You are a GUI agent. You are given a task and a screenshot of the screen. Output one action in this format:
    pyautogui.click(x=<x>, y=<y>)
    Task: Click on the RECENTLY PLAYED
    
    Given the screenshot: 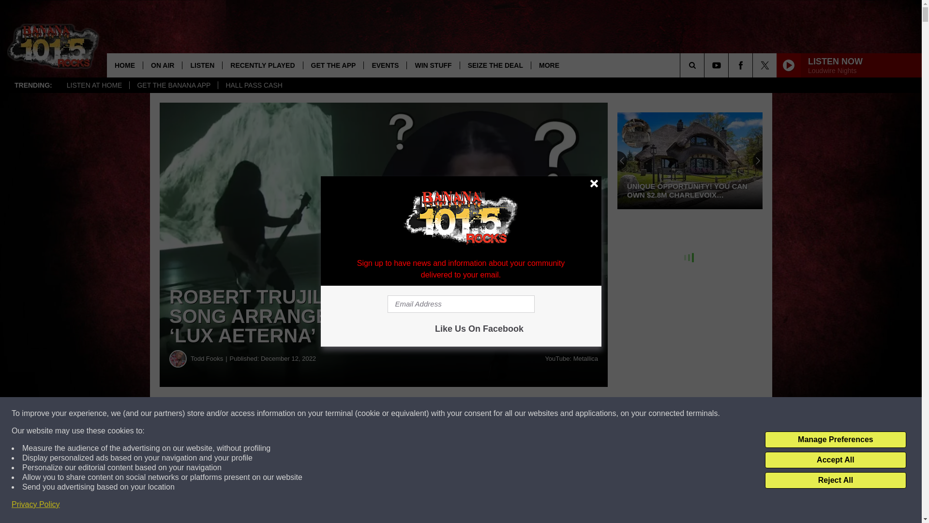 What is the action you would take?
    pyautogui.click(x=262, y=65)
    